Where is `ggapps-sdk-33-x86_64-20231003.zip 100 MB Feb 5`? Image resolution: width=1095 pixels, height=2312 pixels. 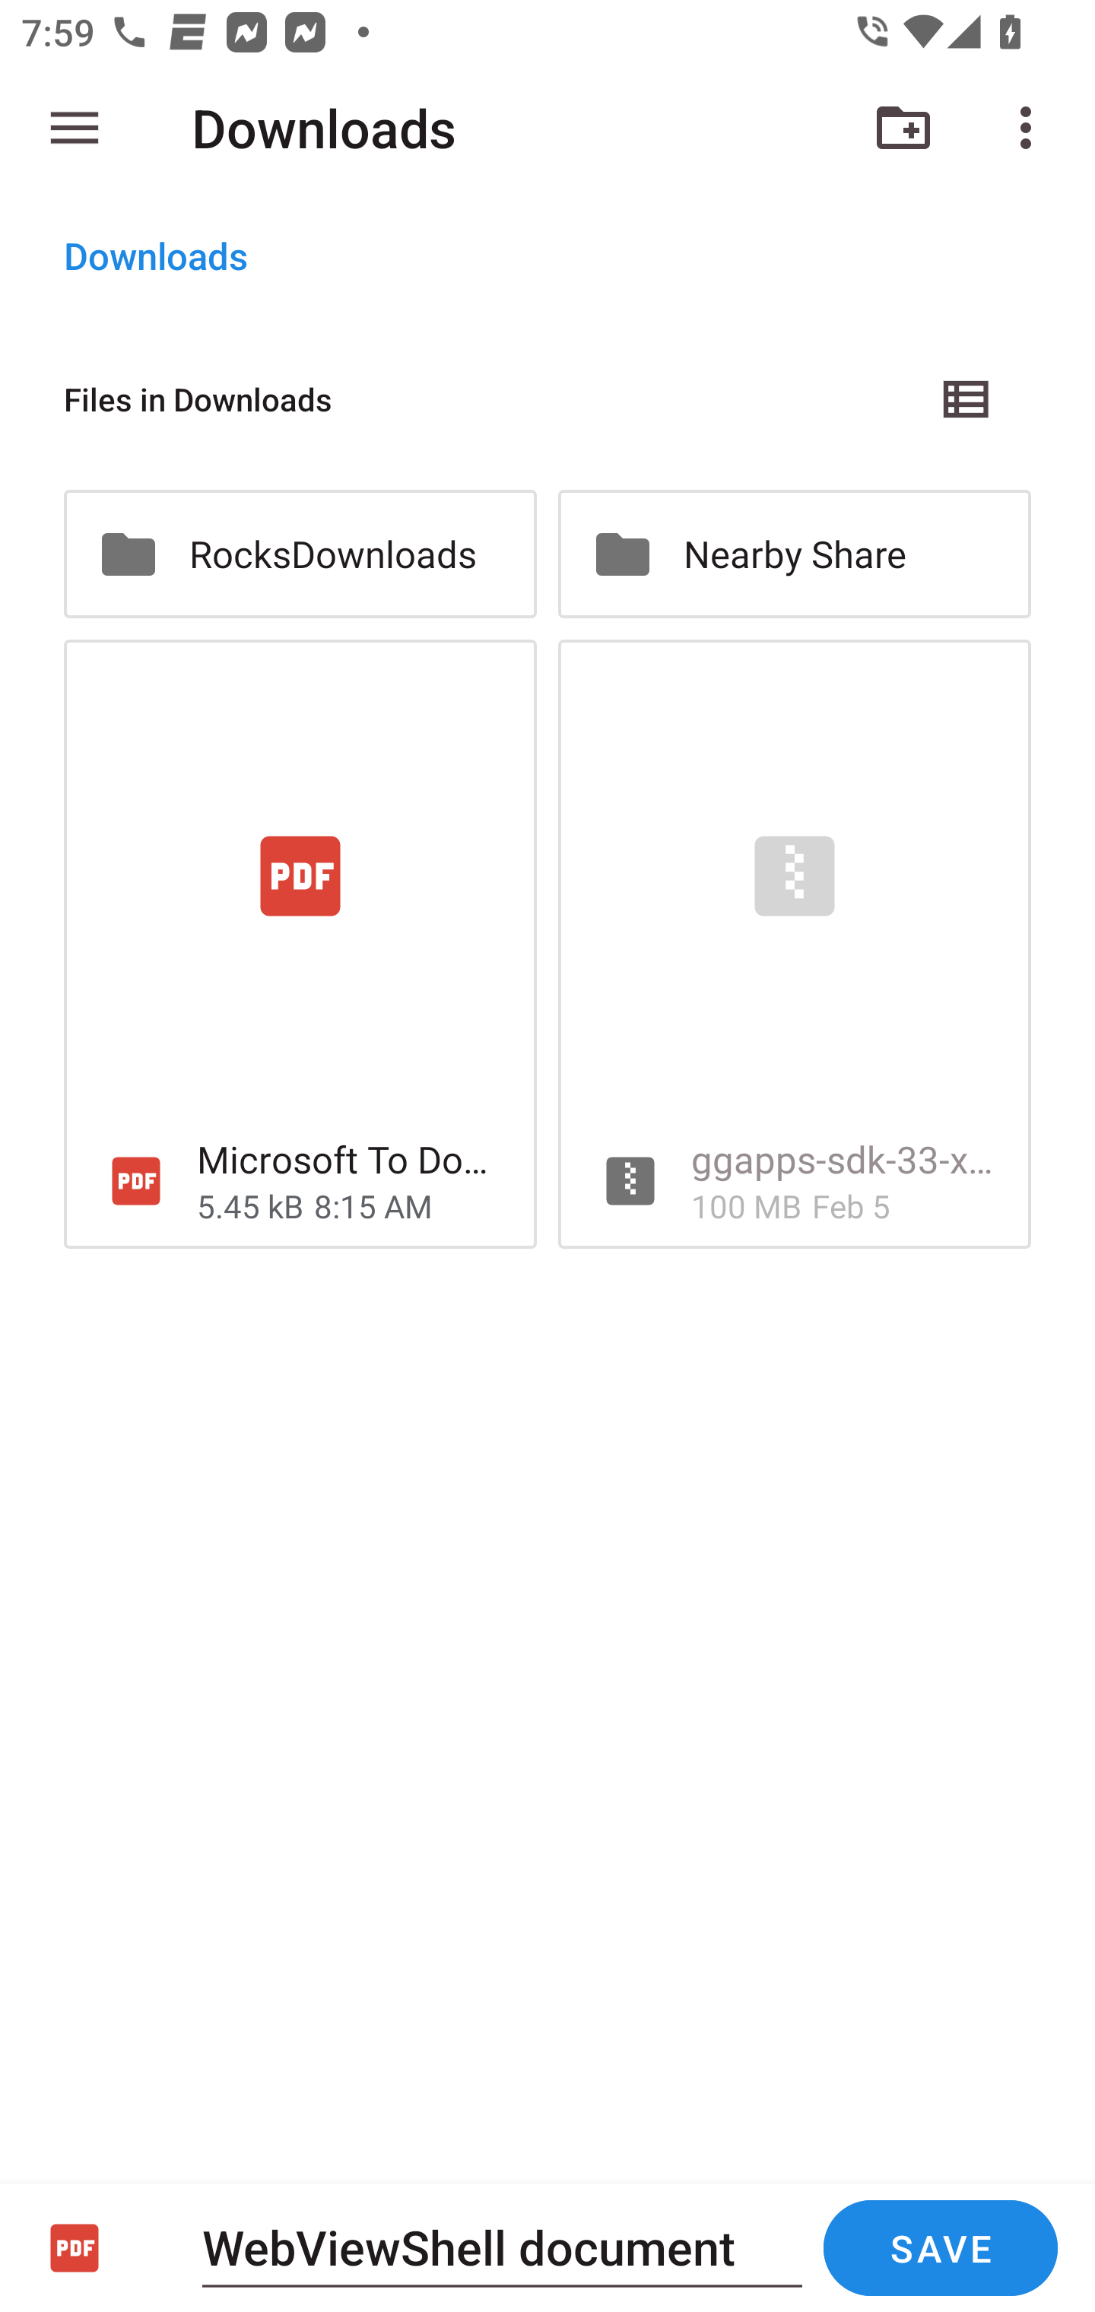 ggapps-sdk-33-x86_64-20231003.zip 100 MB Feb 5 is located at coordinates (795, 945).